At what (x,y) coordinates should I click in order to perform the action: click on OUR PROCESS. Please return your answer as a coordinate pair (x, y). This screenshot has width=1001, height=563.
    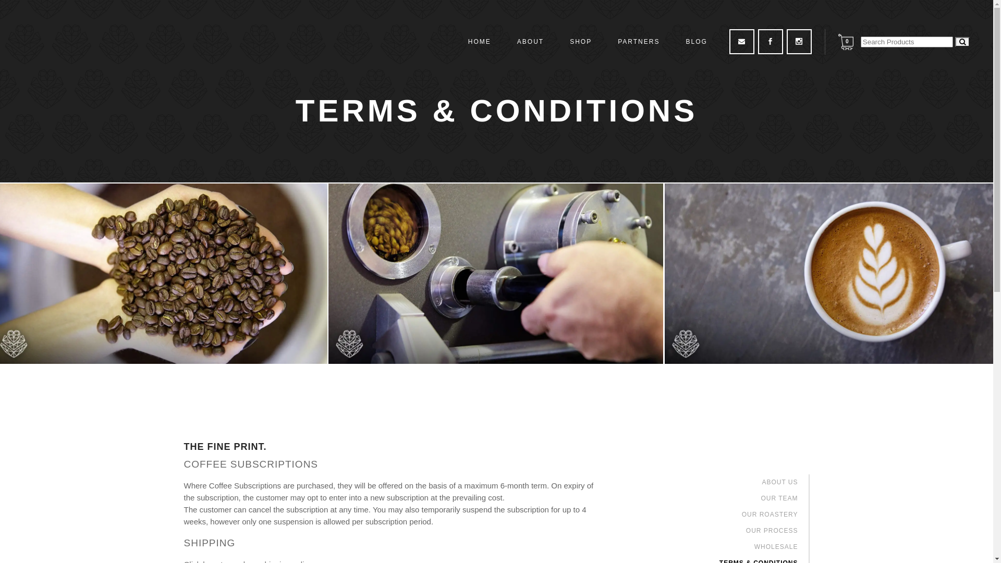
    Looking at the image, I should click on (772, 531).